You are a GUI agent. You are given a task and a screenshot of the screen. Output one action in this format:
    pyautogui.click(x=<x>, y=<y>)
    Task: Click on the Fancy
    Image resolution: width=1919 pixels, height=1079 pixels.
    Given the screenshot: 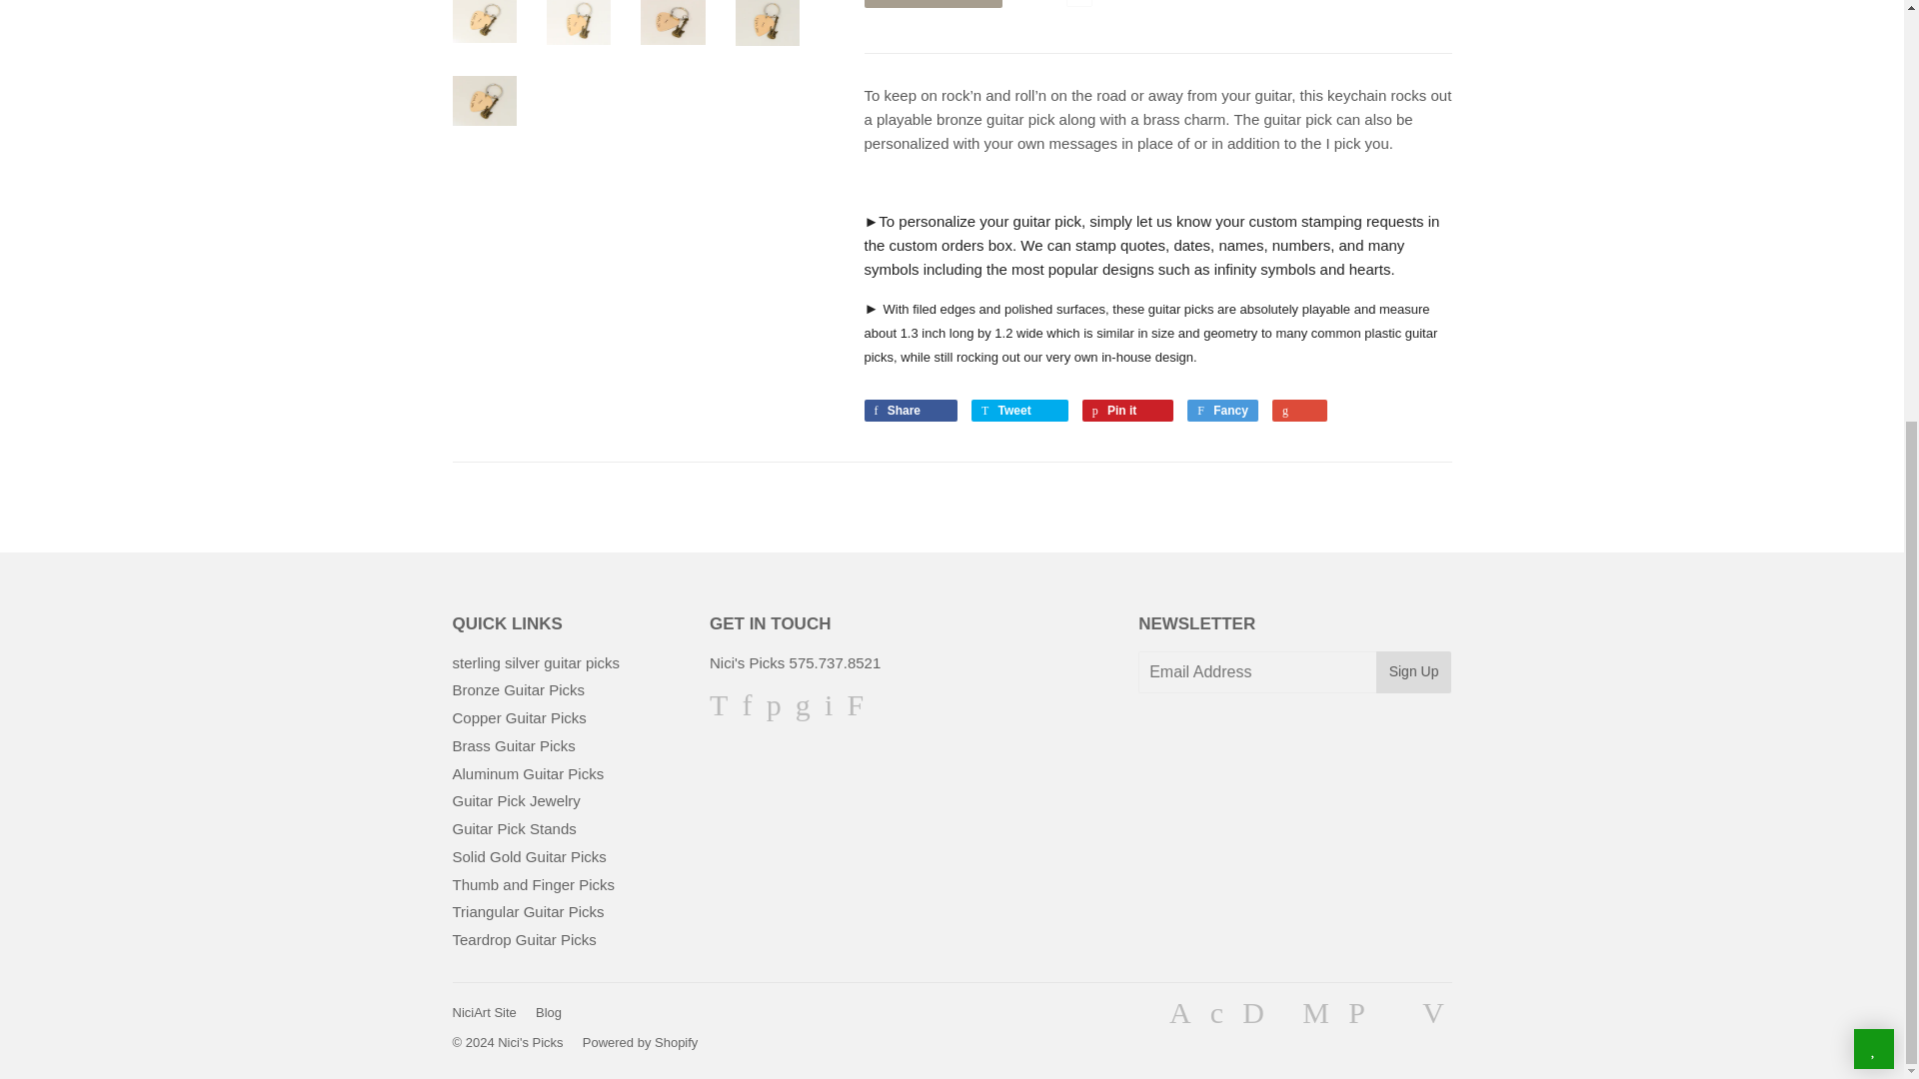 What is the action you would take?
    pyautogui.click(x=1223, y=410)
    